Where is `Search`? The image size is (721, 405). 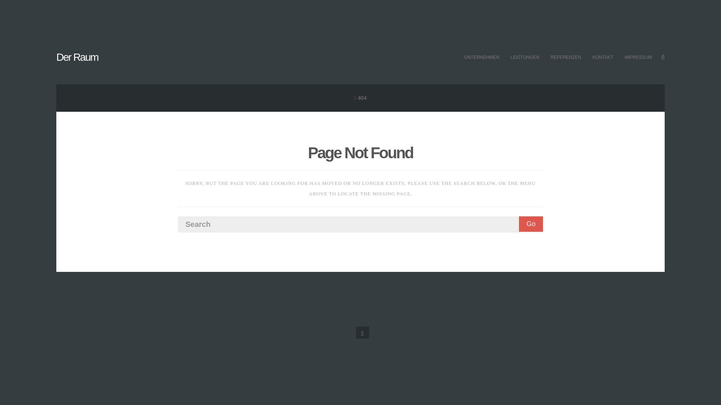 Search is located at coordinates (360, 224).